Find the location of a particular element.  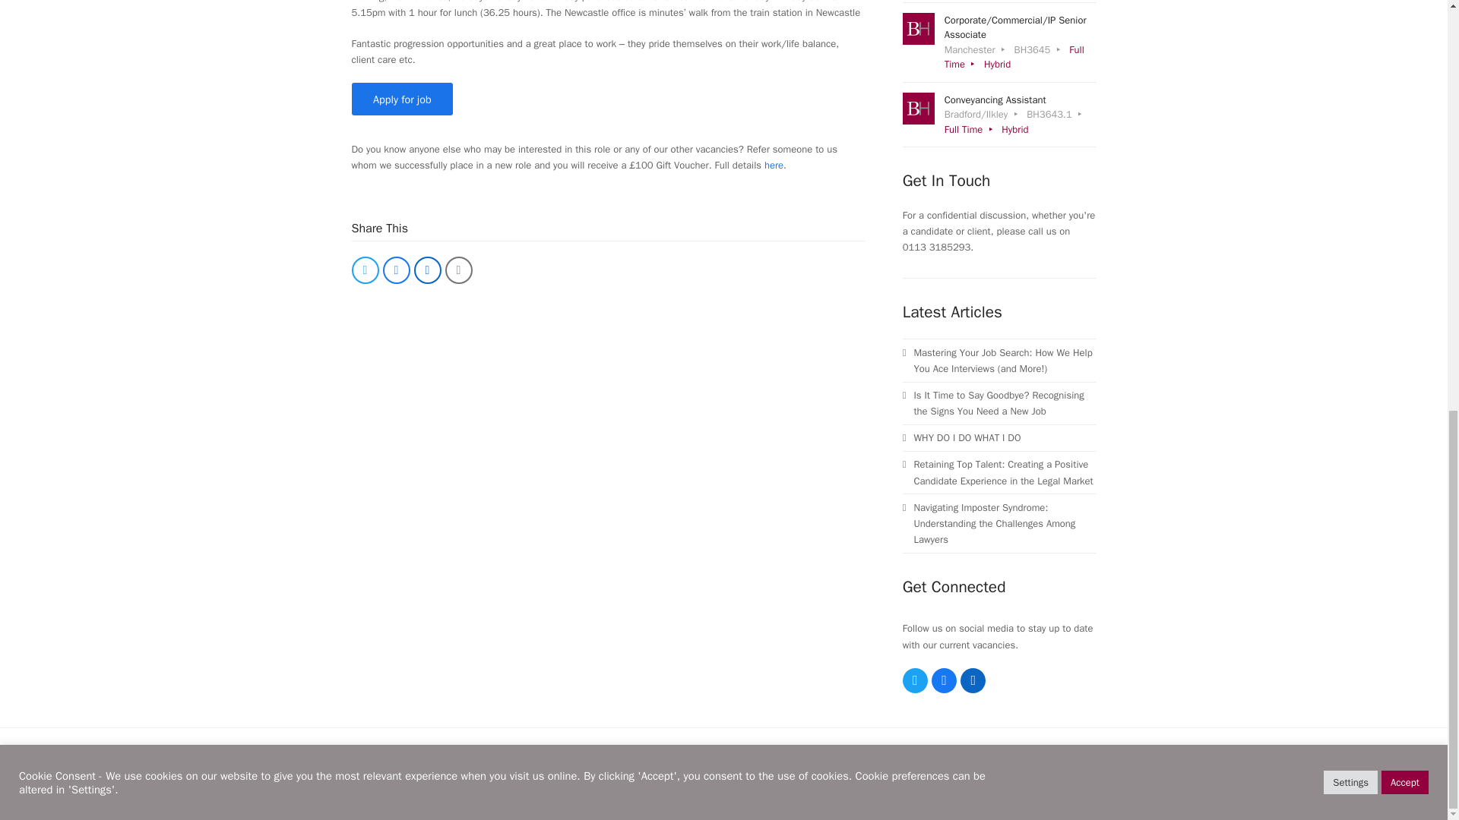

WHY DO I DO WHAT I DO is located at coordinates (1000, 437).